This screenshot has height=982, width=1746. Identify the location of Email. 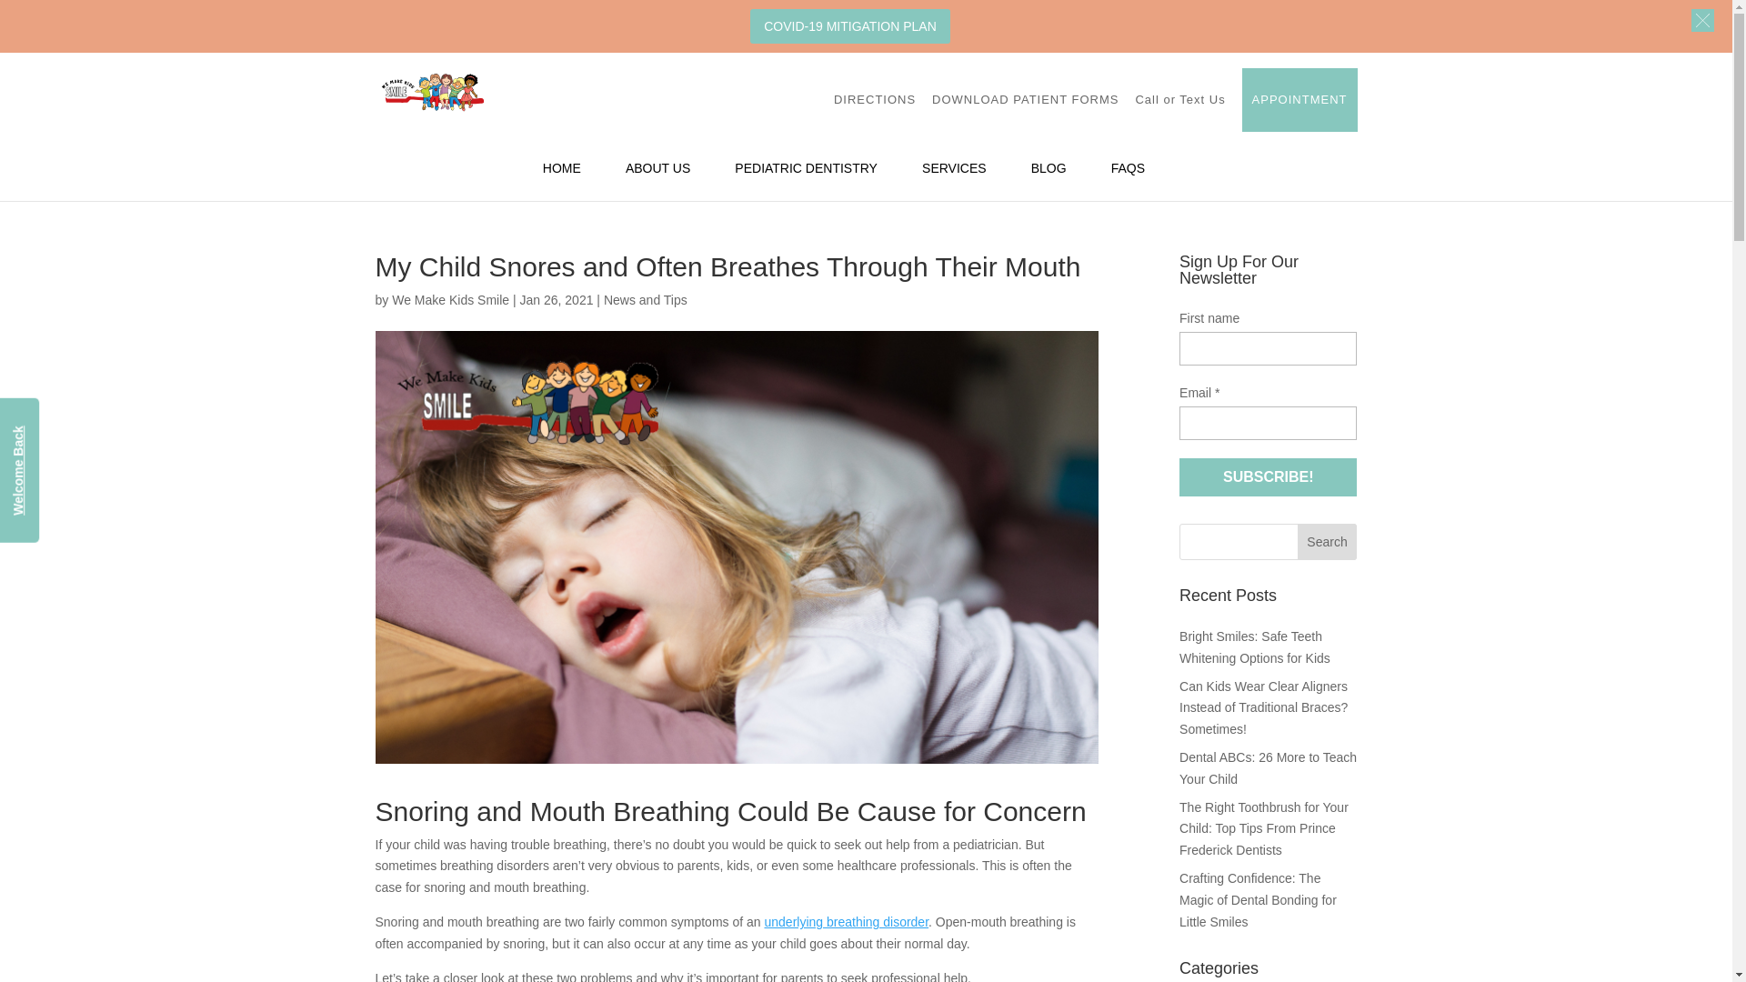
(1268, 423).